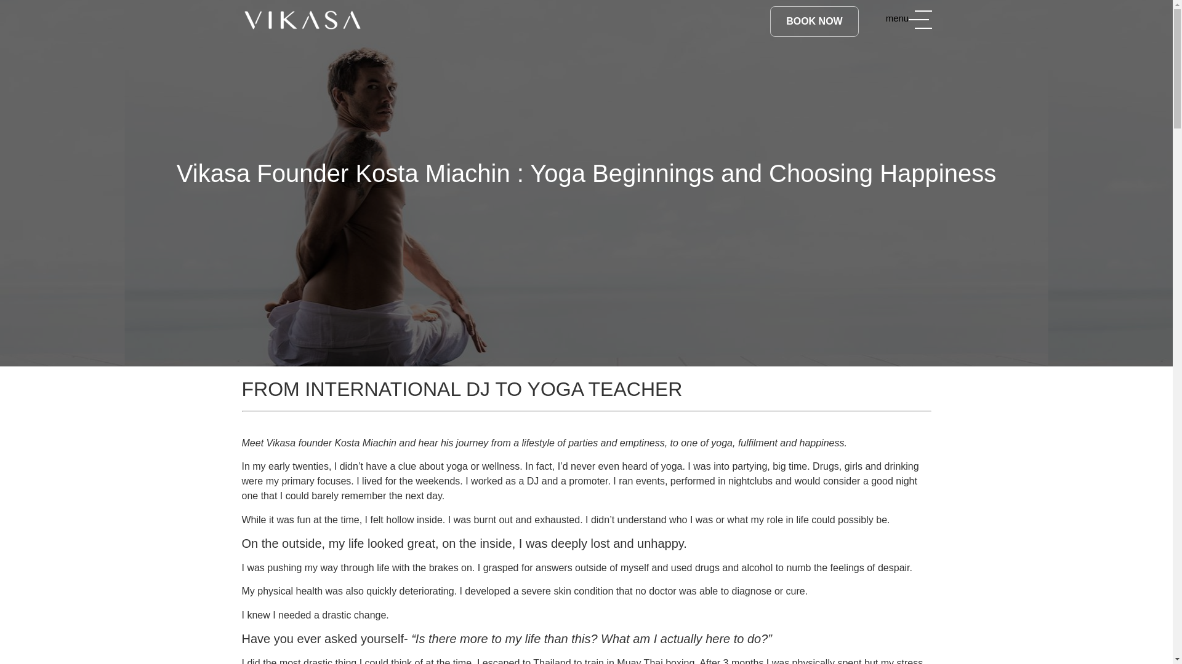 This screenshot has width=1182, height=664. What do you see at coordinates (814, 21) in the screenshot?
I see `BOOK NOW` at bounding box center [814, 21].